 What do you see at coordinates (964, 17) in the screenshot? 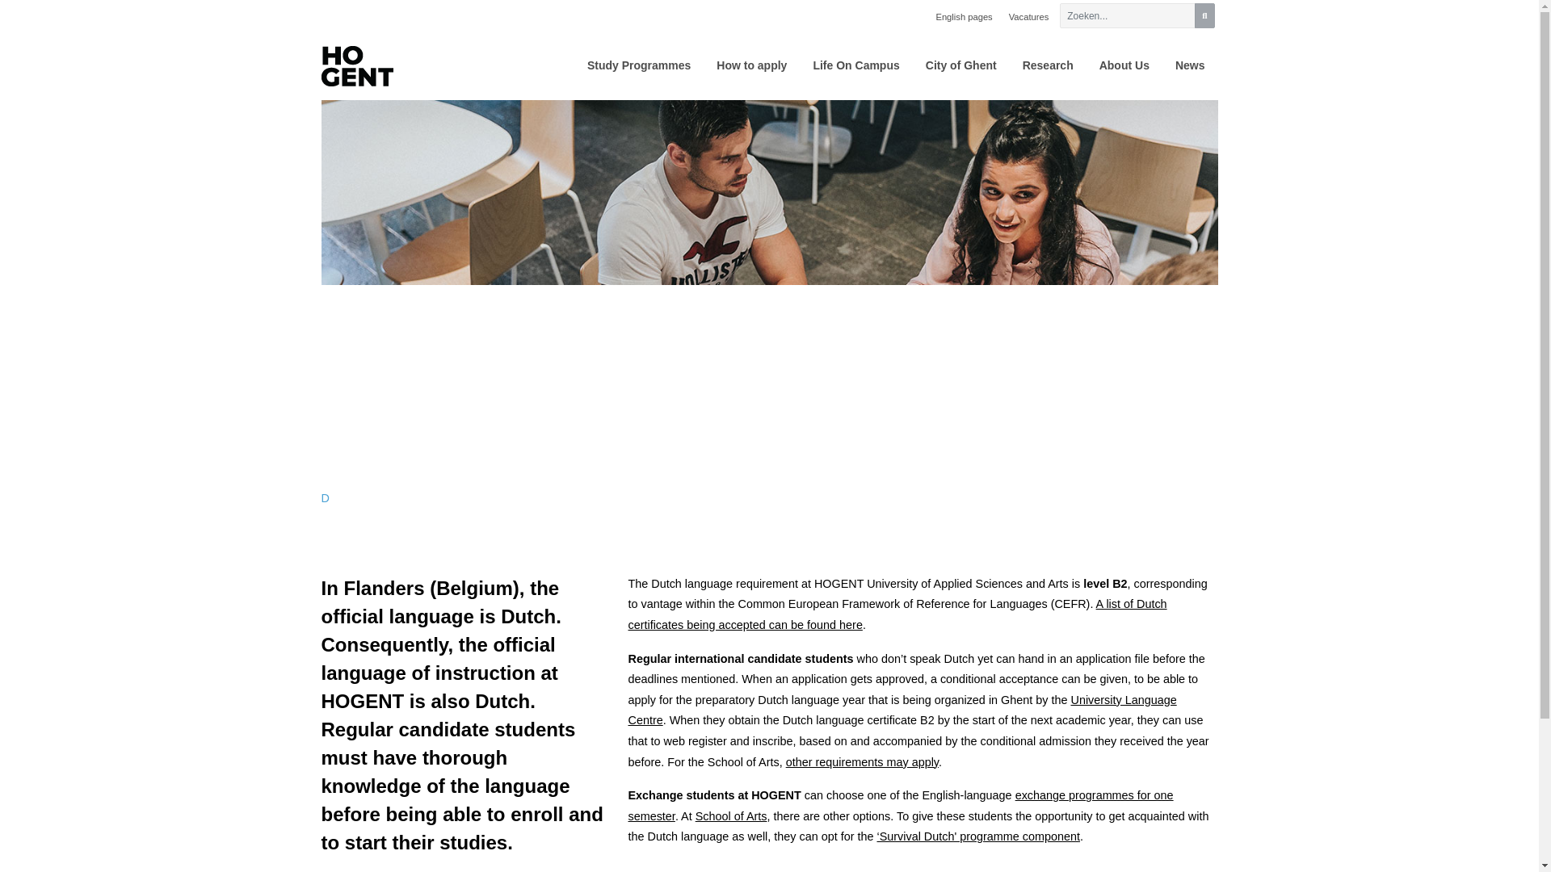
I see `English pages` at bounding box center [964, 17].